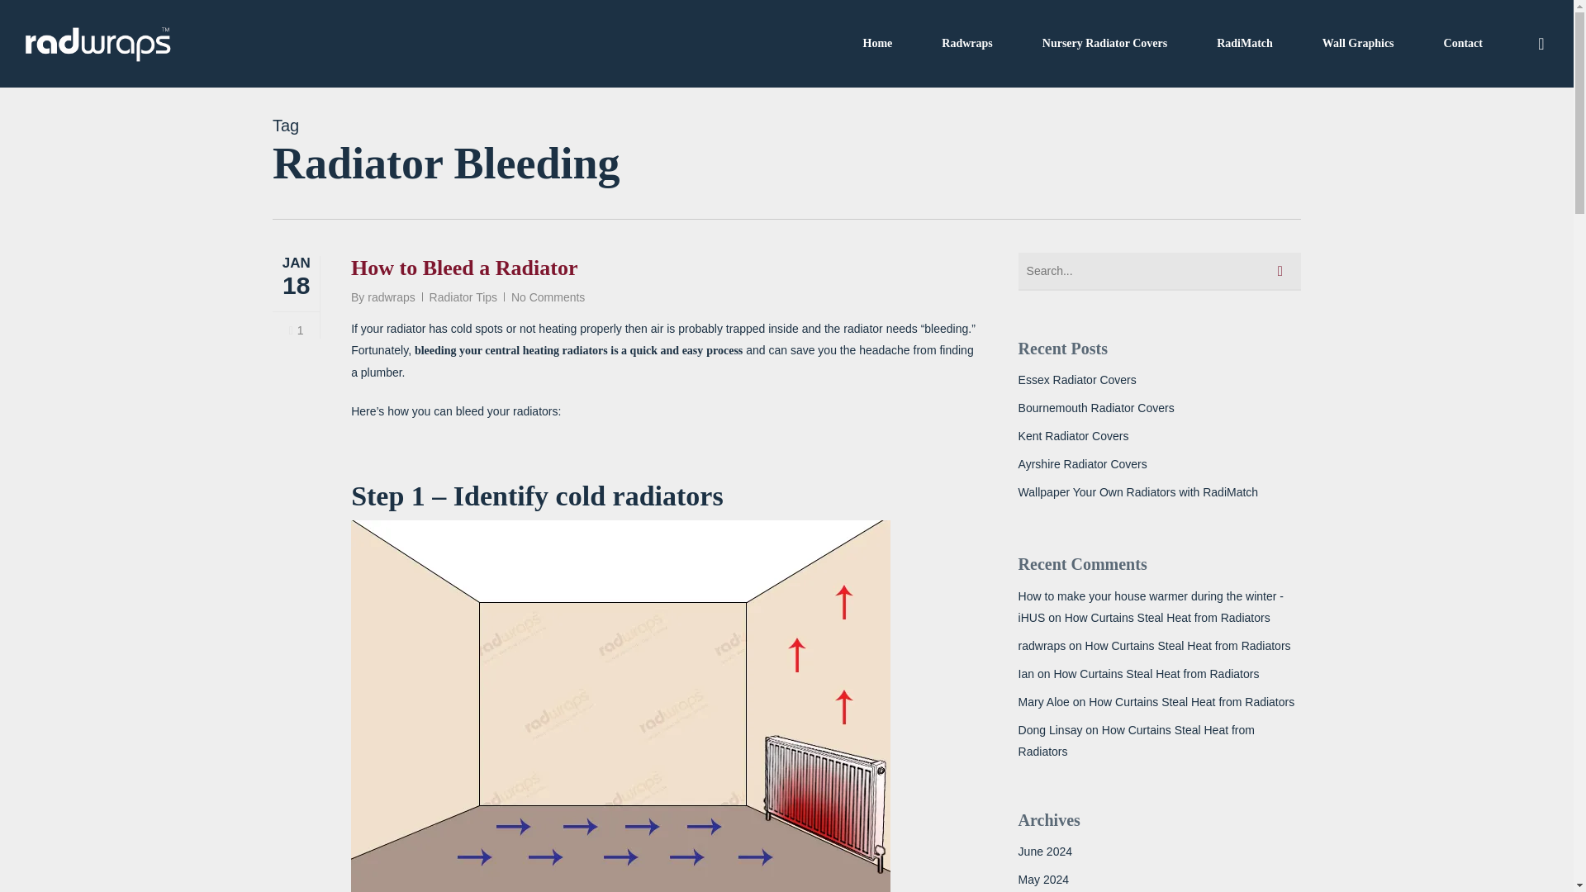 This screenshot has width=1586, height=892. What do you see at coordinates (1244, 43) in the screenshot?
I see `RadiMatch` at bounding box center [1244, 43].